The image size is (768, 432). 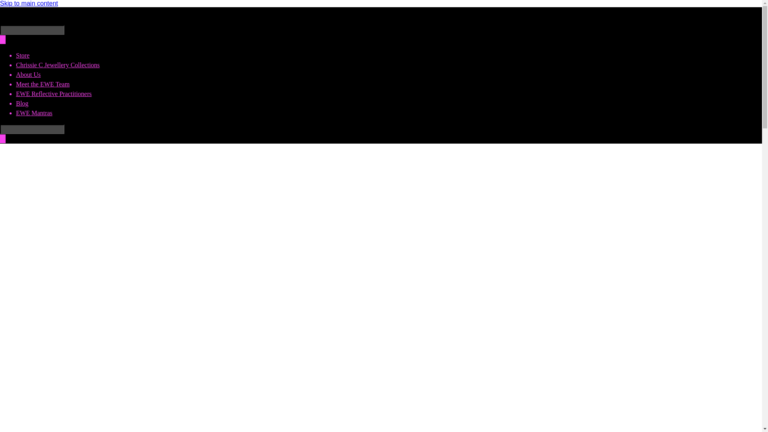 What do you see at coordinates (58, 65) in the screenshot?
I see `Chrissie C Jewellery Collections` at bounding box center [58, 65].